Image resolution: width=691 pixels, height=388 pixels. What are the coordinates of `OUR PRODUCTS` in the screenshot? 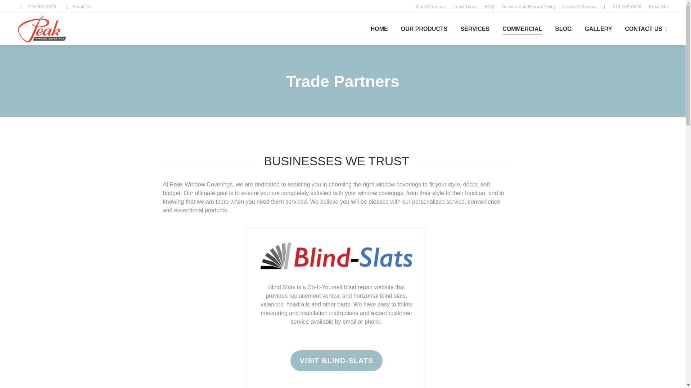 It's located at (424, 29).